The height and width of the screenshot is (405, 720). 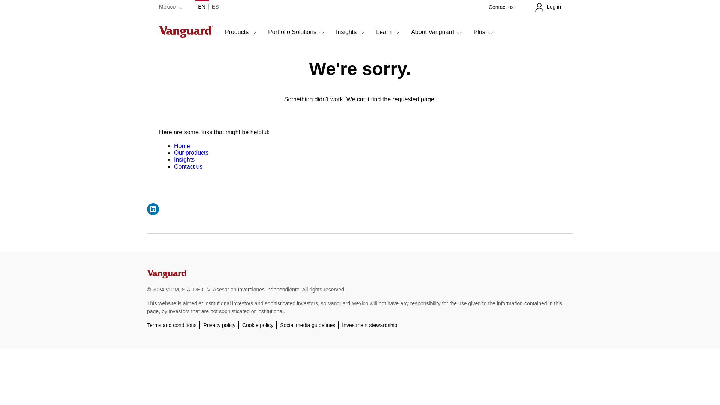 What do you see at coordinates (350, 35) in the screenshot?
I see `Insights` at bounding box center [350, 35].